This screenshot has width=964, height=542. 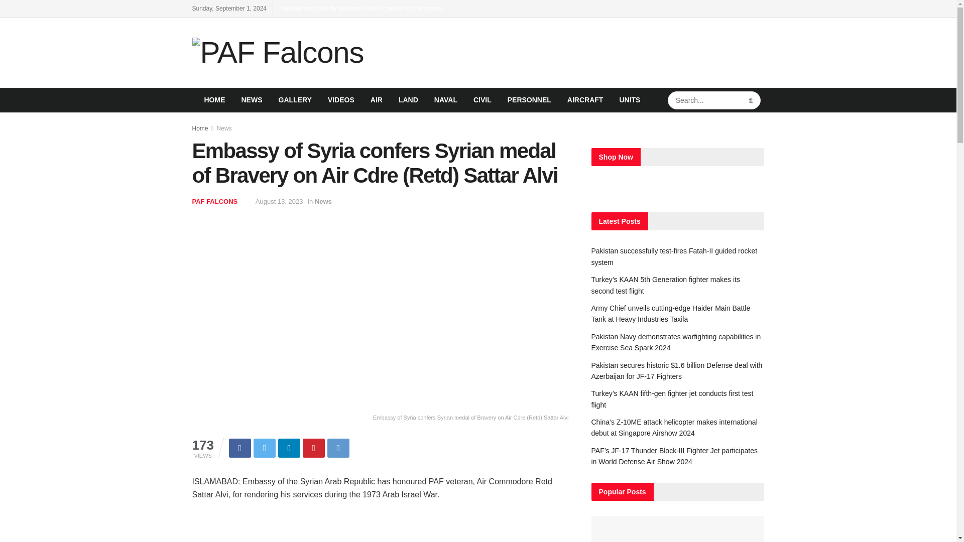 I want to click on AIR, so click(x=376, y=99).